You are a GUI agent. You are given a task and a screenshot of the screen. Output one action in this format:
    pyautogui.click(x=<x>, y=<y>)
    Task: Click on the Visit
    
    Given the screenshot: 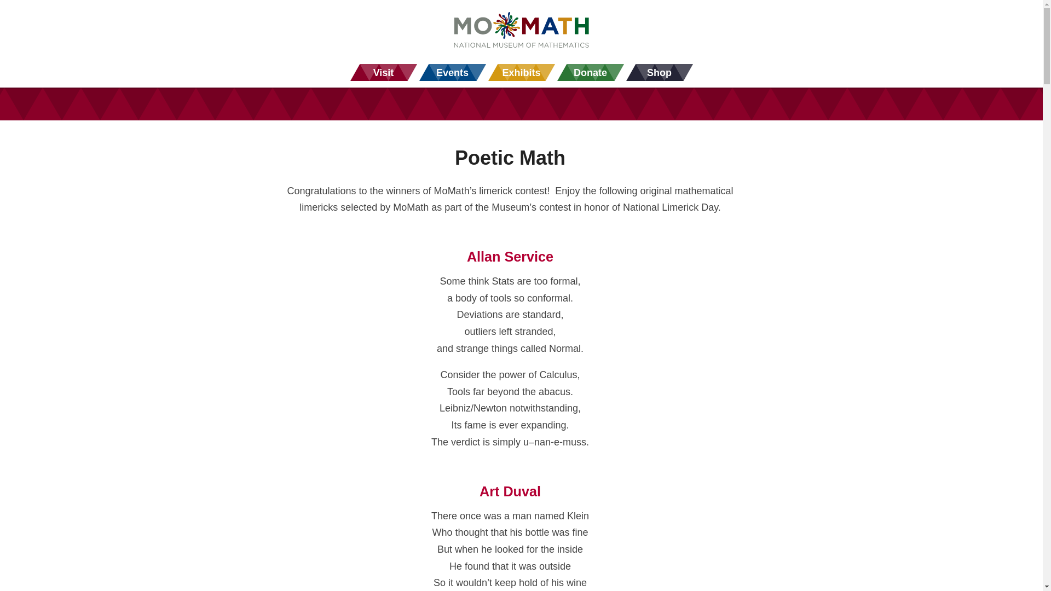 What is the action you would take?
    pyautogui.click(x=383, y=72)
    